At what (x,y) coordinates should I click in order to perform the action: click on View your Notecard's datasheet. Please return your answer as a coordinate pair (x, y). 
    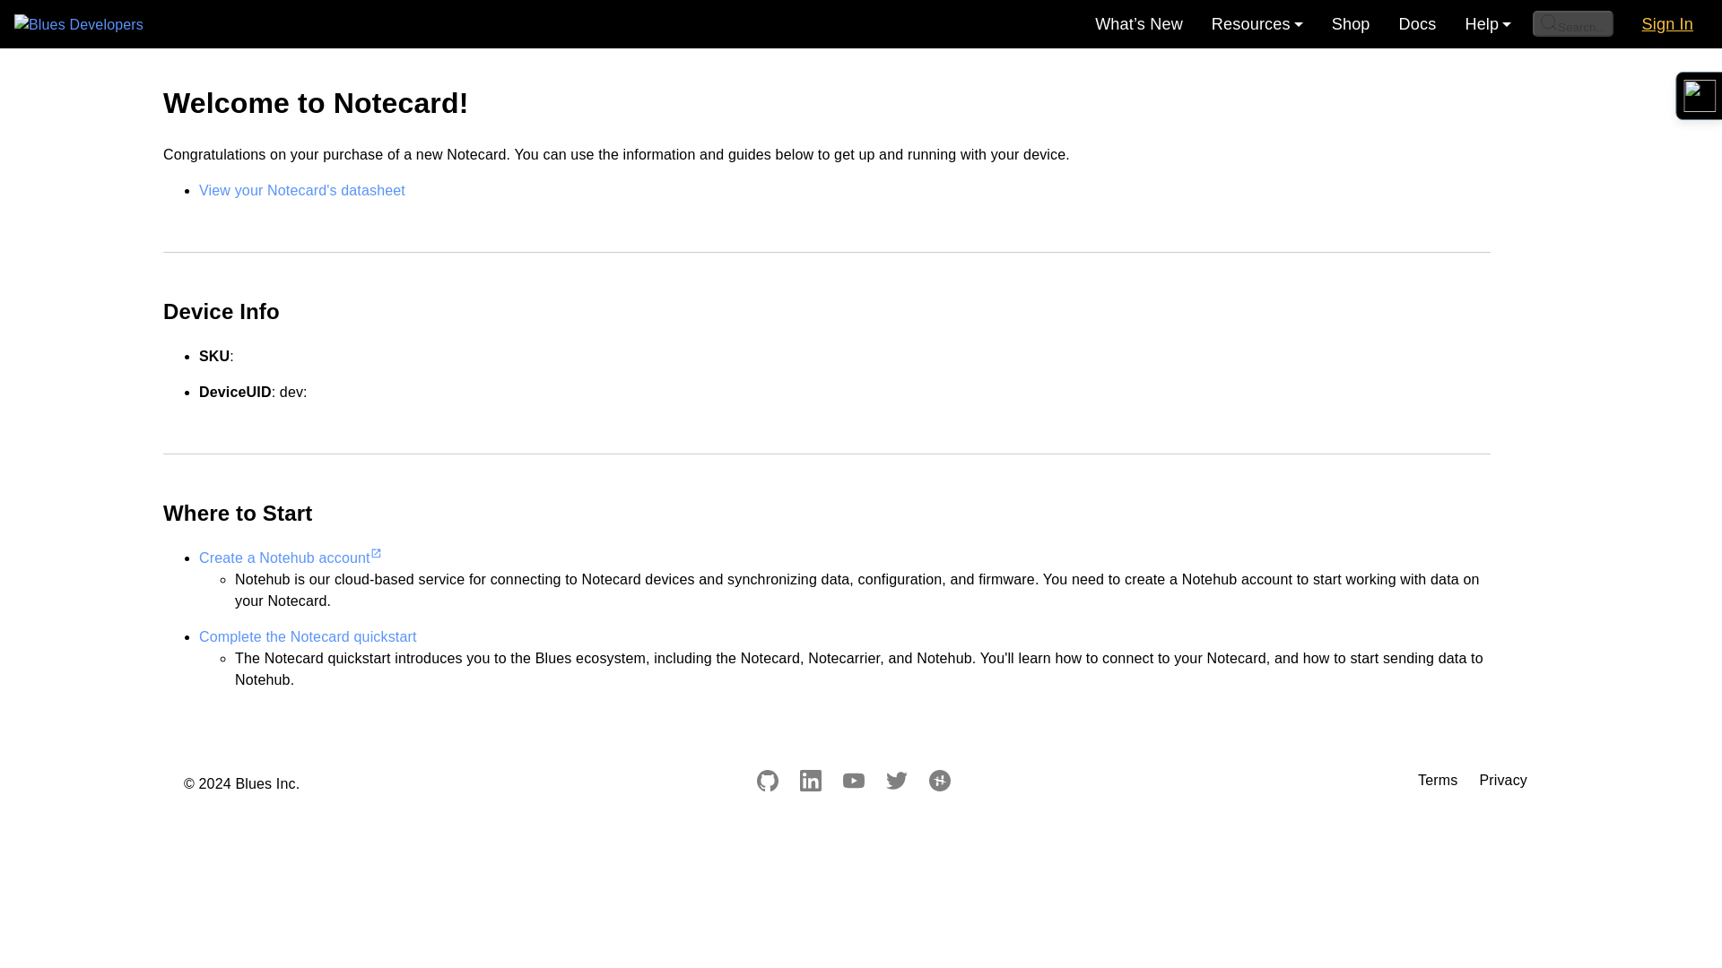
    Looking at the image, I should click on (301, 190).